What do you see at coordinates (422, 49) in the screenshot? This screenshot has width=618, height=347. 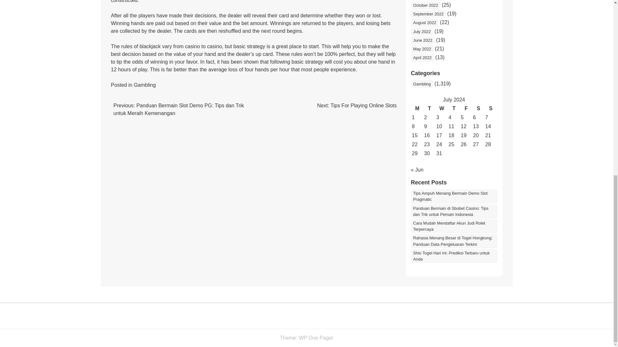 I see `May 2022` at bounding box center [422, 49].